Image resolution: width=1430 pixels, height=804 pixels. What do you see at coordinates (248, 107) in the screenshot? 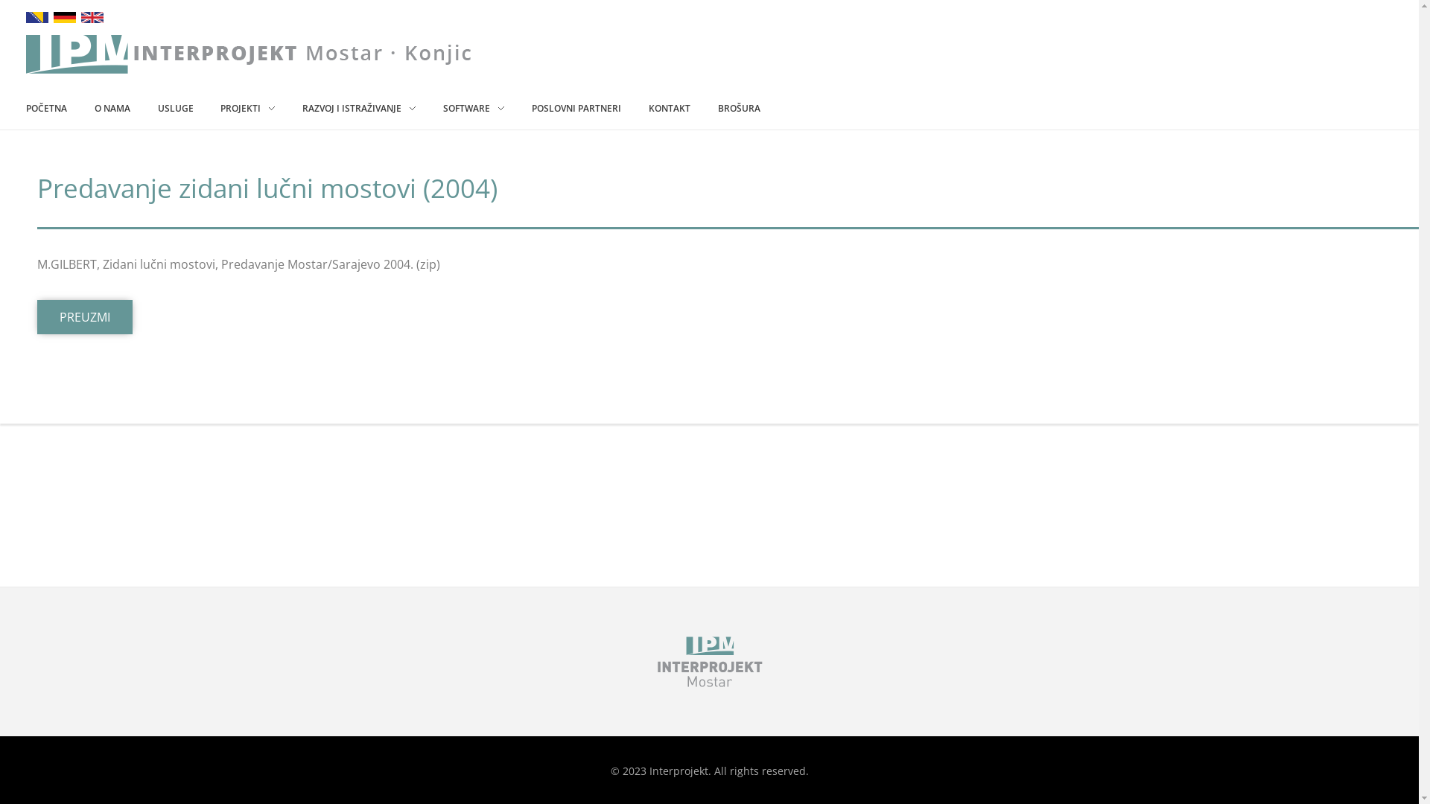
I see `PROJEKTI` at bounding box center [248, 107].